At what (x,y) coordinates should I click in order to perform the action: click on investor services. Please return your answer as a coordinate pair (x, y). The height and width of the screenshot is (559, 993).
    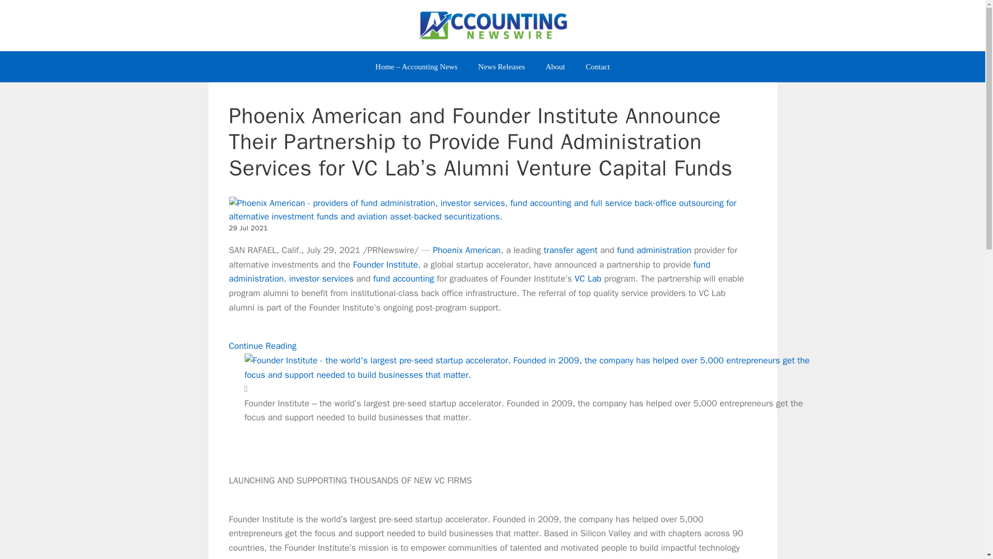
    Looking at the image, I should click on (321, 278).